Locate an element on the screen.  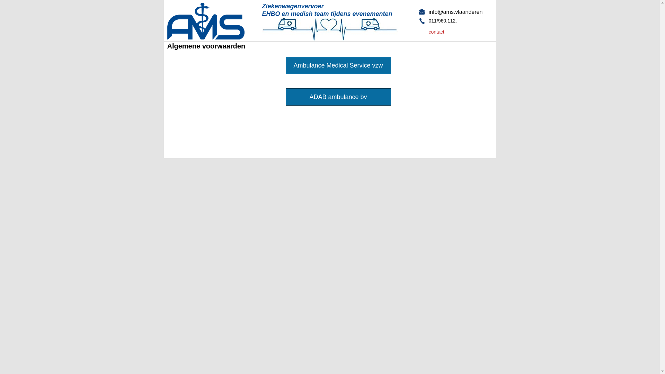
011/960.112. is located at coordinates (443, 21).